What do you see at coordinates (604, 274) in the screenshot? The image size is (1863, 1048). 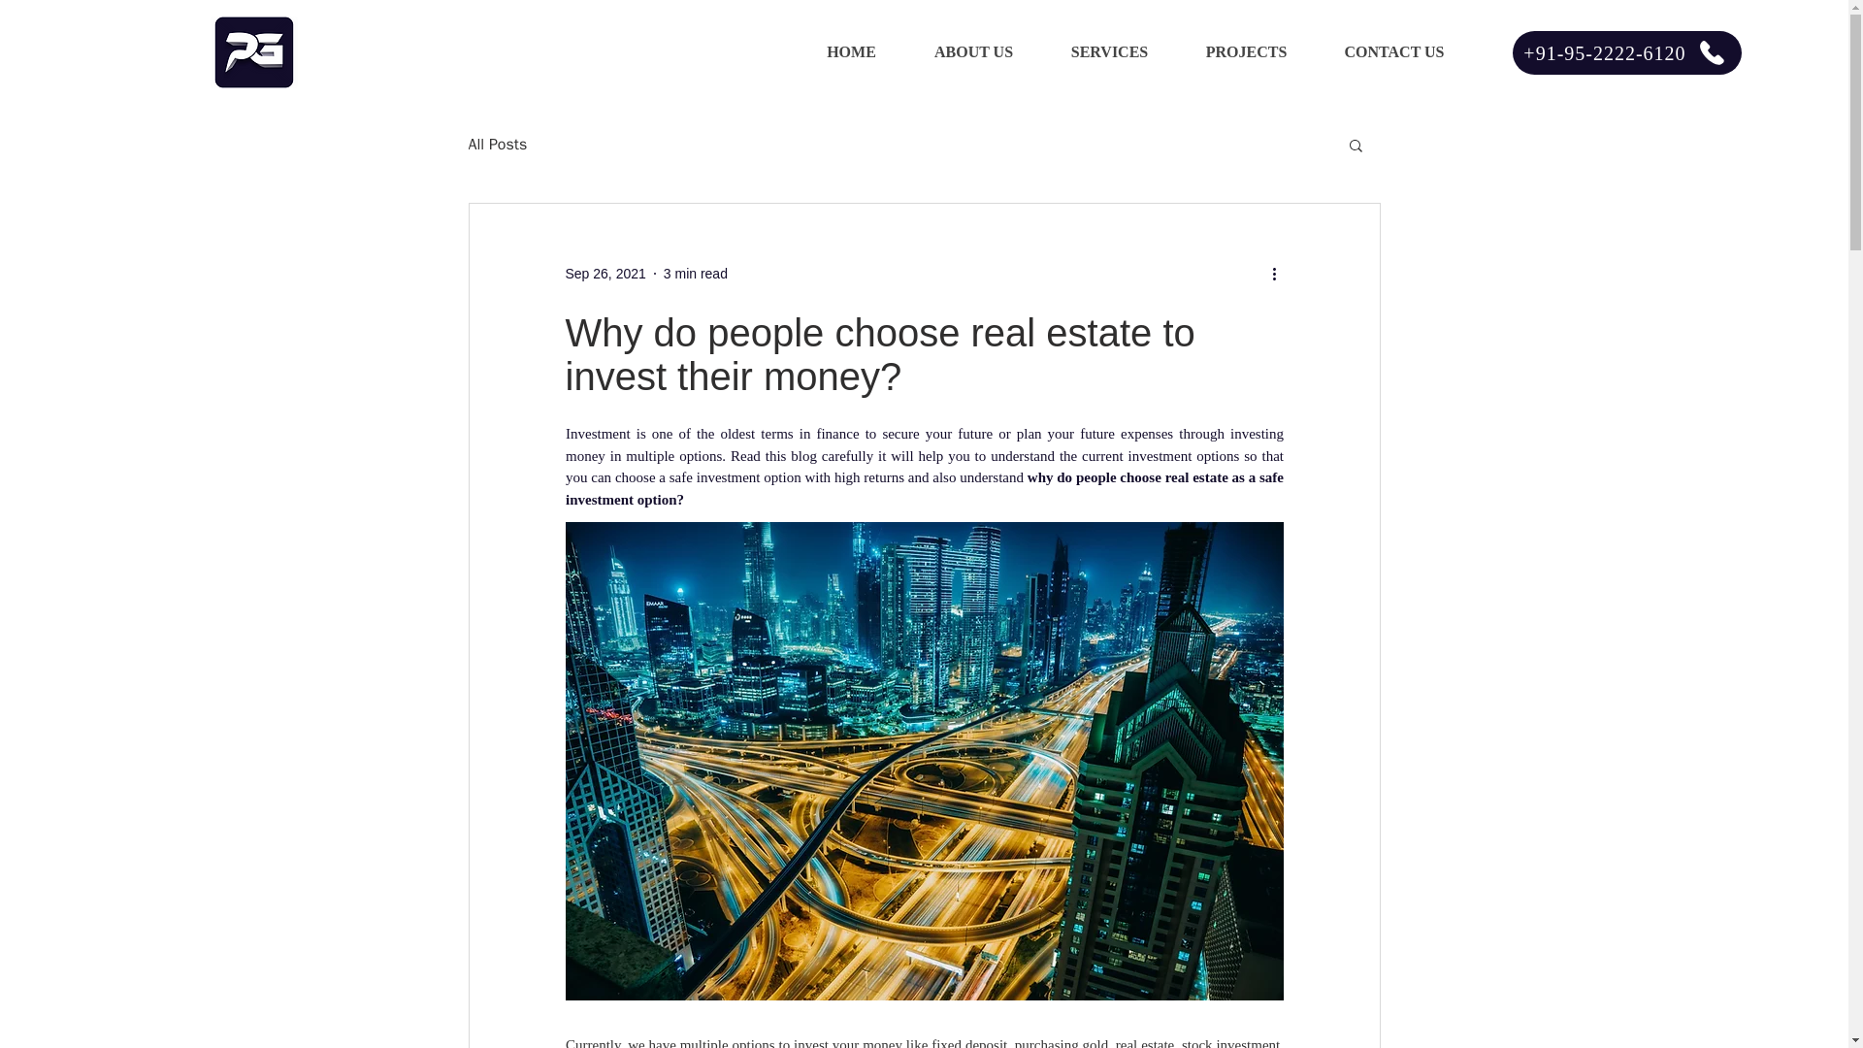 I see `Sep 26, 2021` at bounding box center [604, 274].